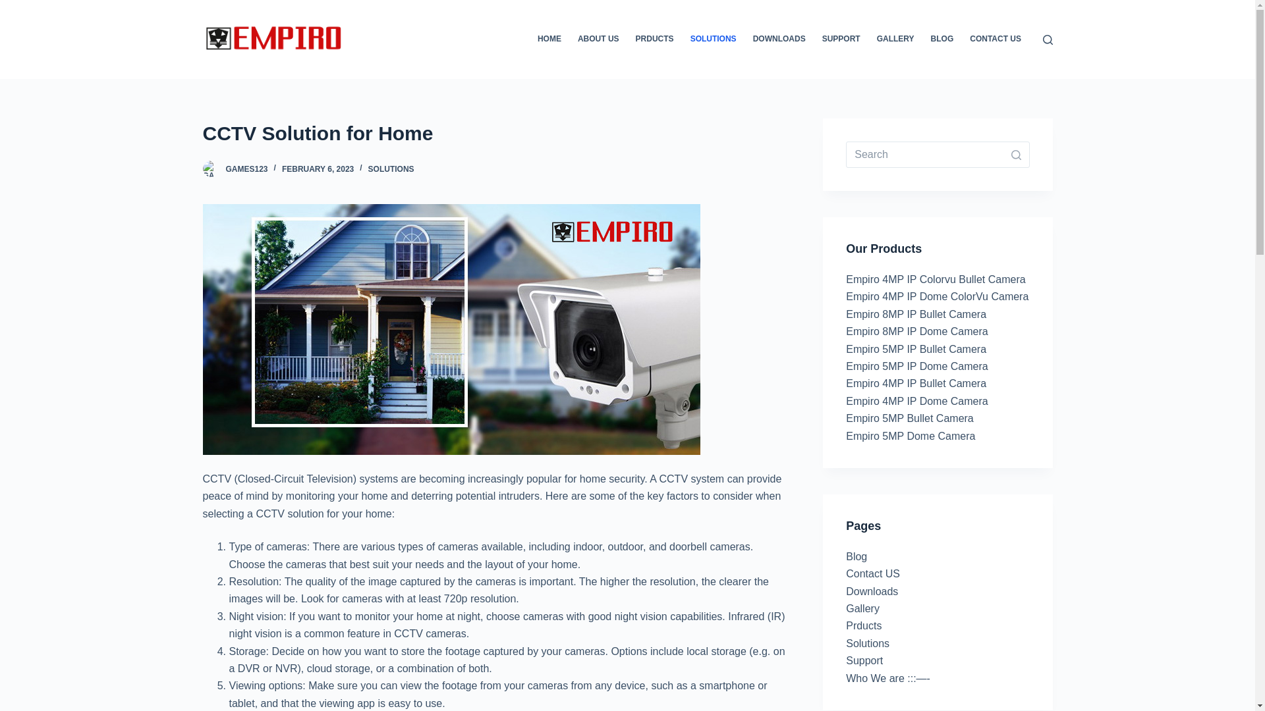 Image resolution: width=1265 pixels, height=711 pixels. Describe the element at coordinates (391, 169) in the screenshot. I see `SOLUTIONS` at that location.